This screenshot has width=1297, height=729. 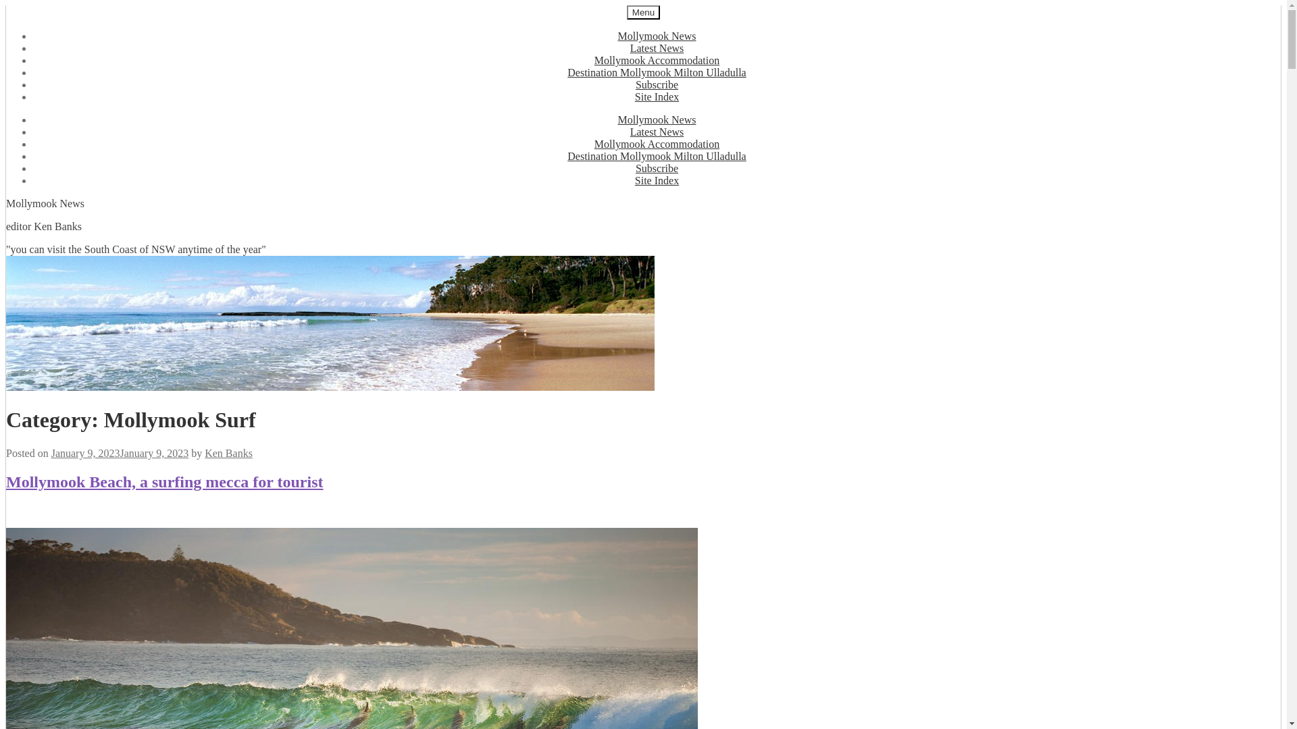 What do you see at coordinates (657, 181) in the screenshot?
I see `Site Index` at bounding box center [657, 181].